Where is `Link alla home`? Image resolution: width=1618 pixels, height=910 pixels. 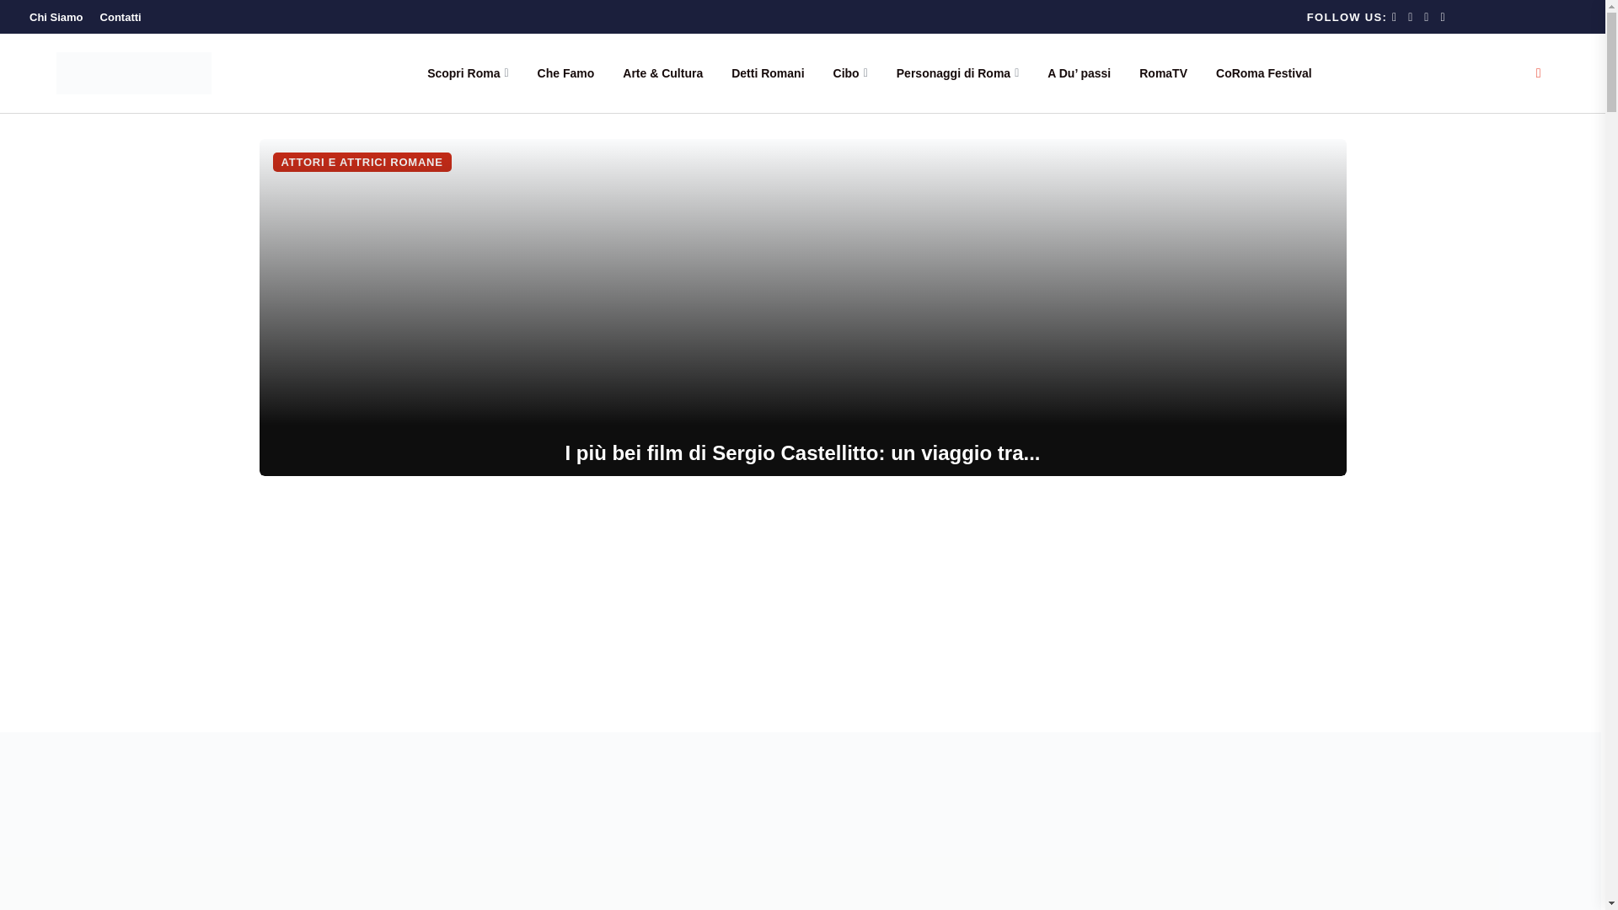
Link alla home is located at coordinates (134, 71).